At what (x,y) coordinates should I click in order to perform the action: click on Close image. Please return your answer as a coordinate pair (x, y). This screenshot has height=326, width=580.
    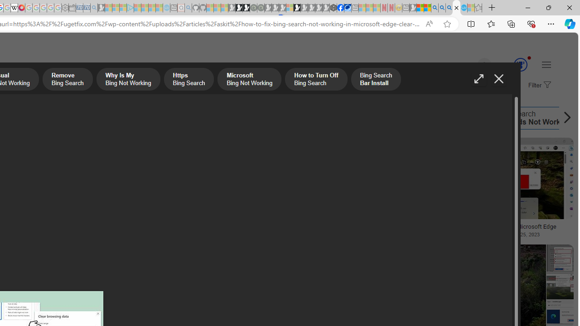
    Looking at the image, I should click on (498, 79).